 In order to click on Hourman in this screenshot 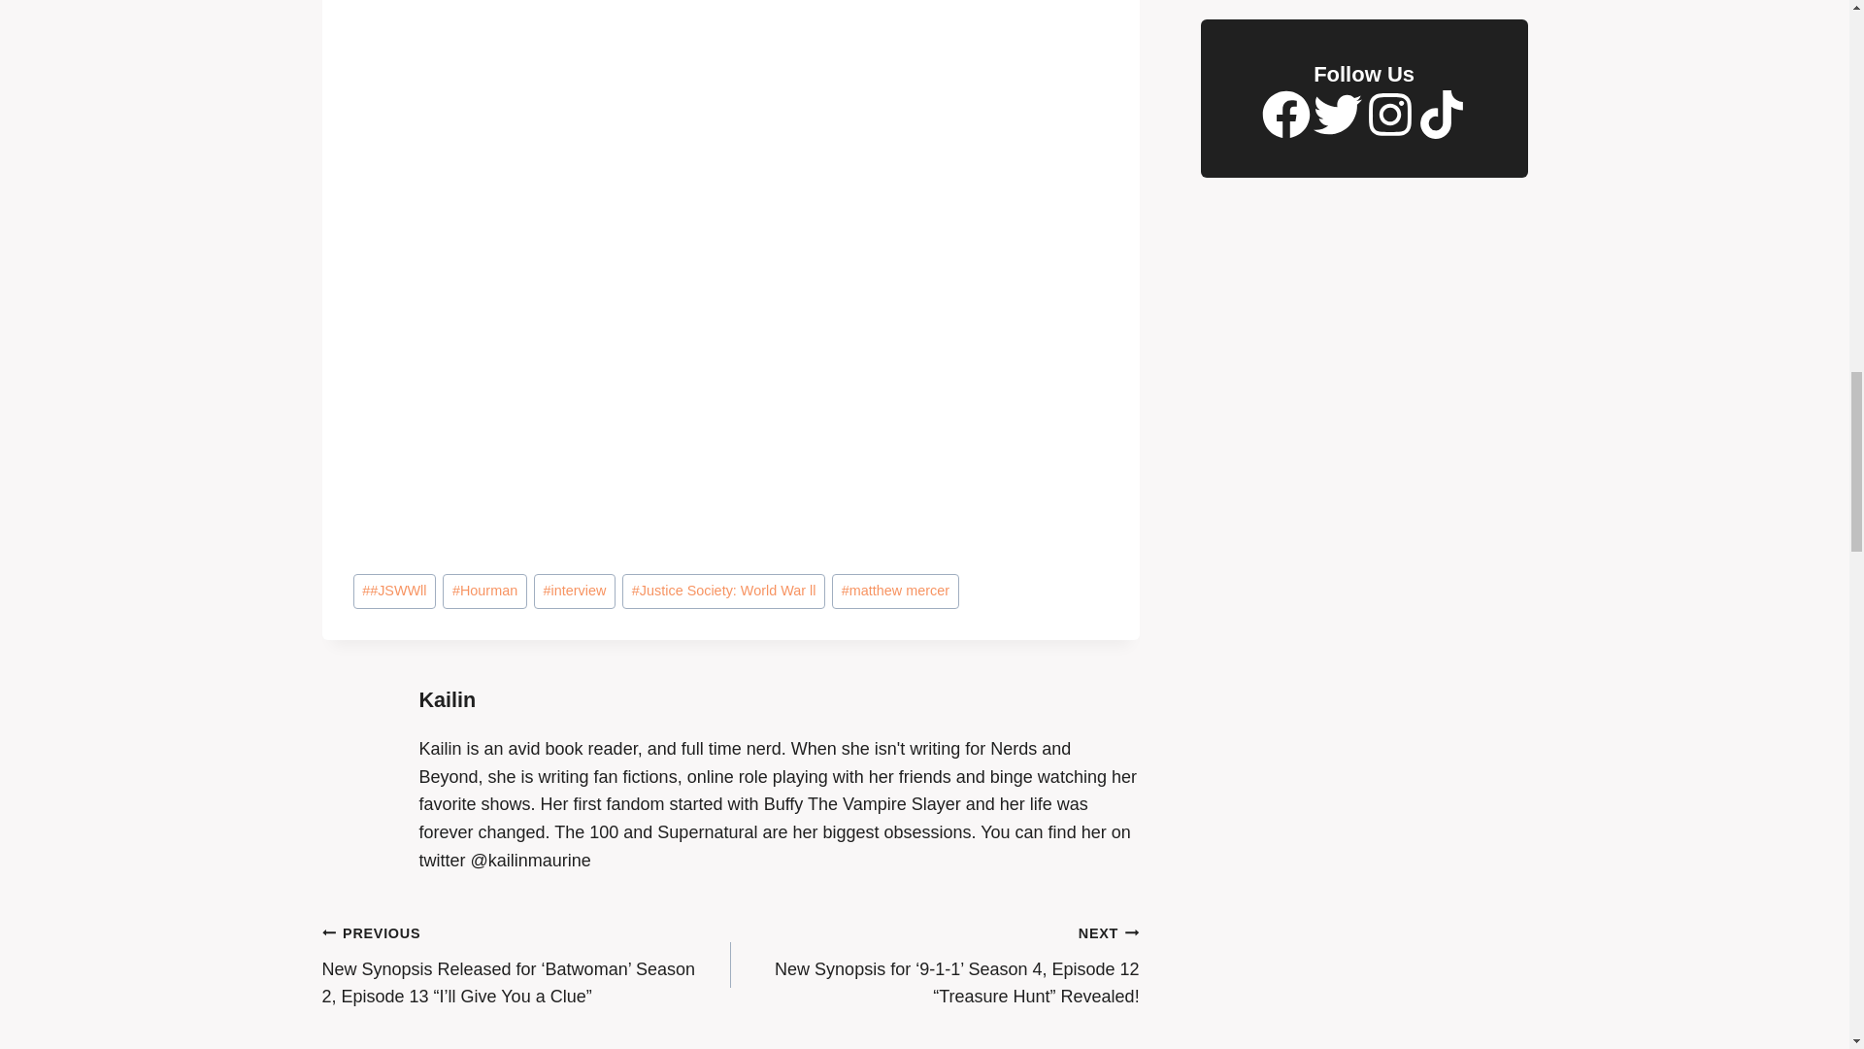, I will do `click(483, 591)`.